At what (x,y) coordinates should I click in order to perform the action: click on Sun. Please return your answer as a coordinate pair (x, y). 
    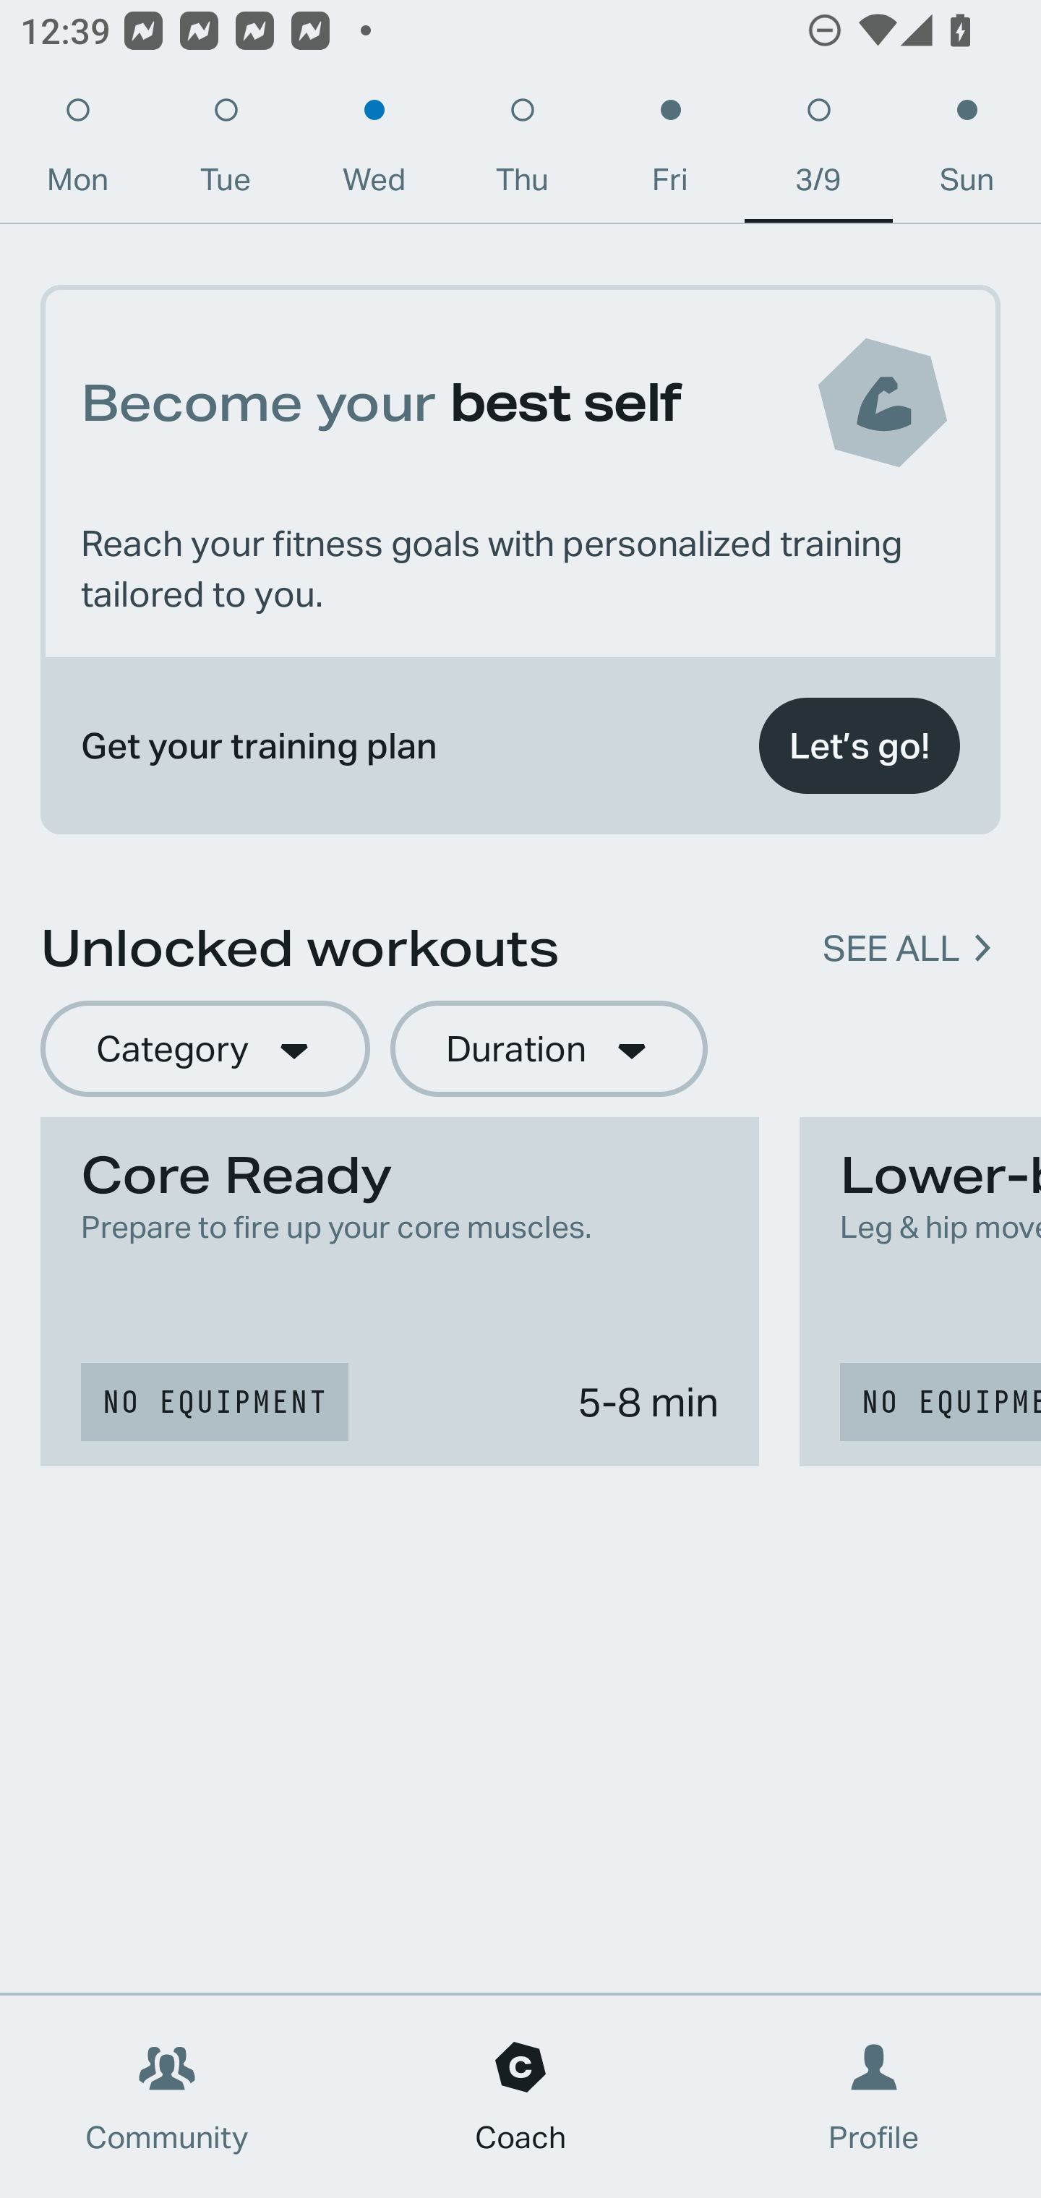
    Looking at the image, I should click on (967, 152).